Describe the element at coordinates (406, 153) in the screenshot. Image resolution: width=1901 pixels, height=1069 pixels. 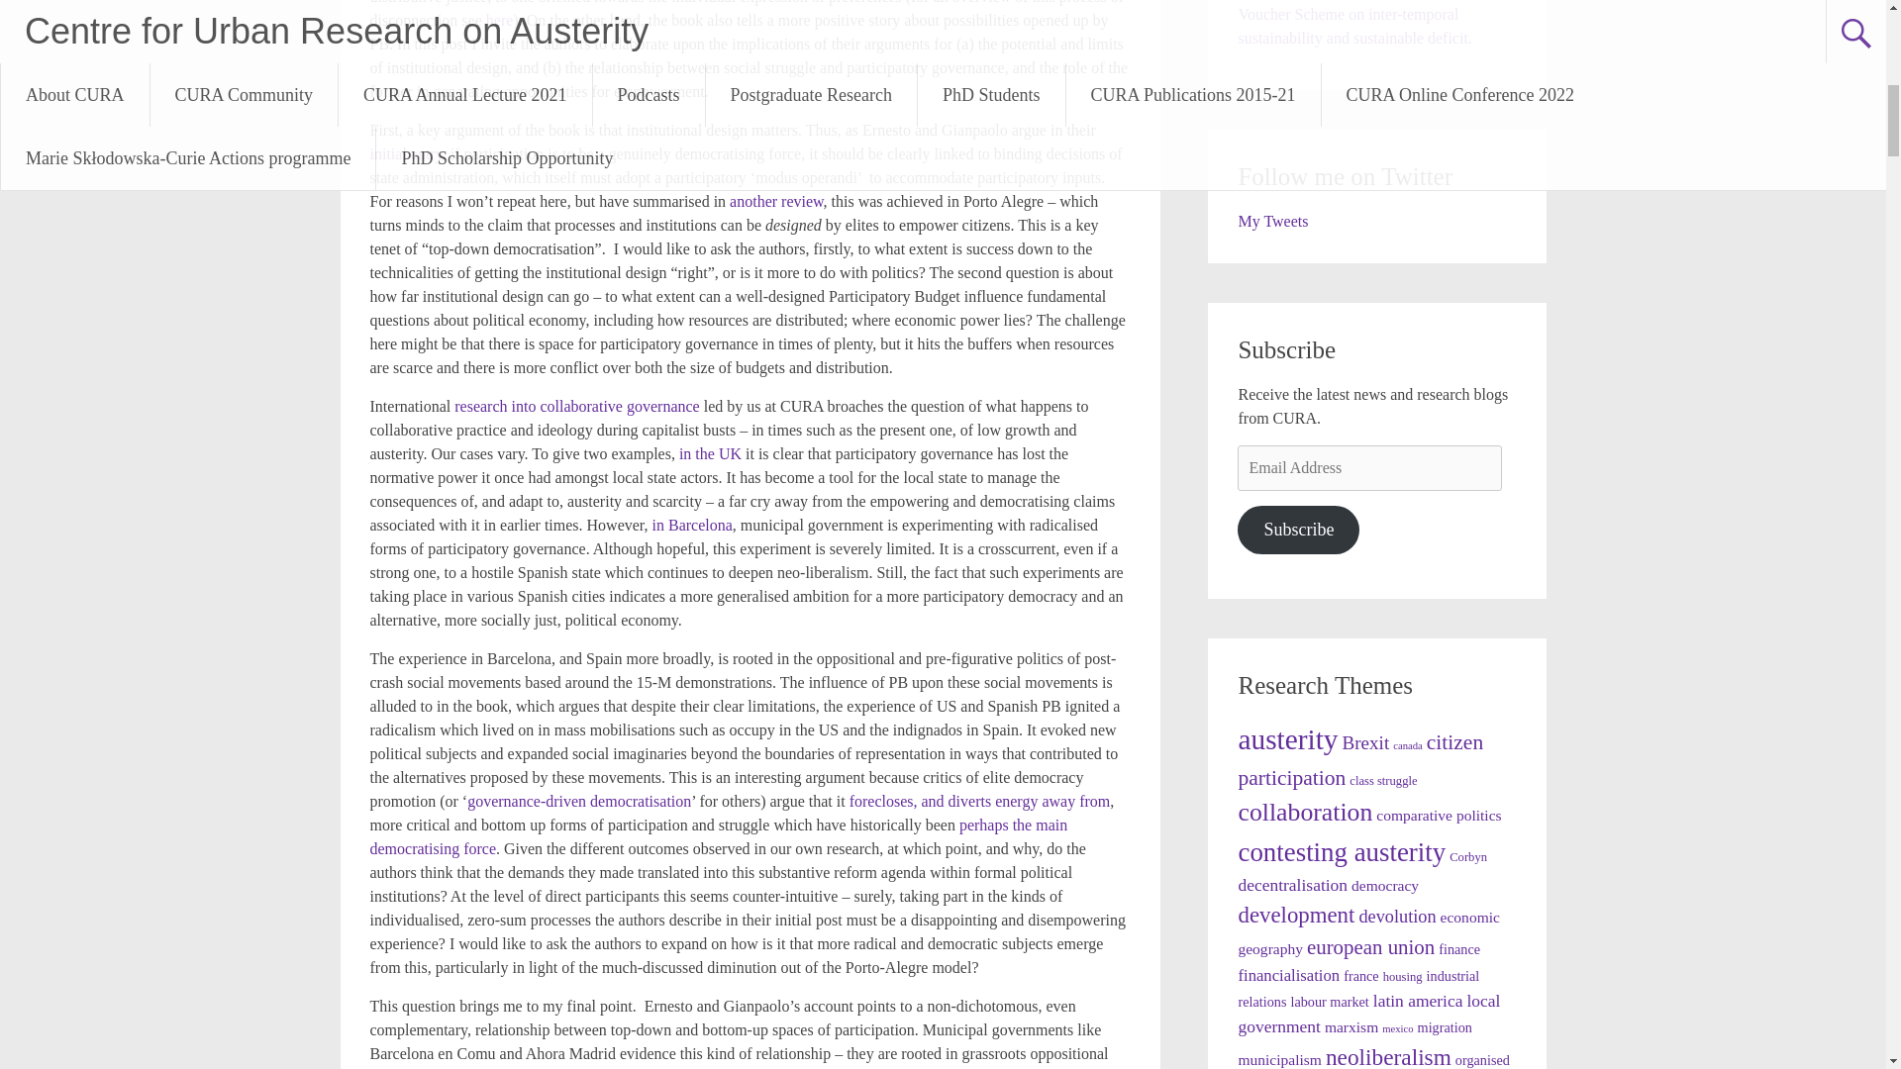
I see `initial entry` at that location.